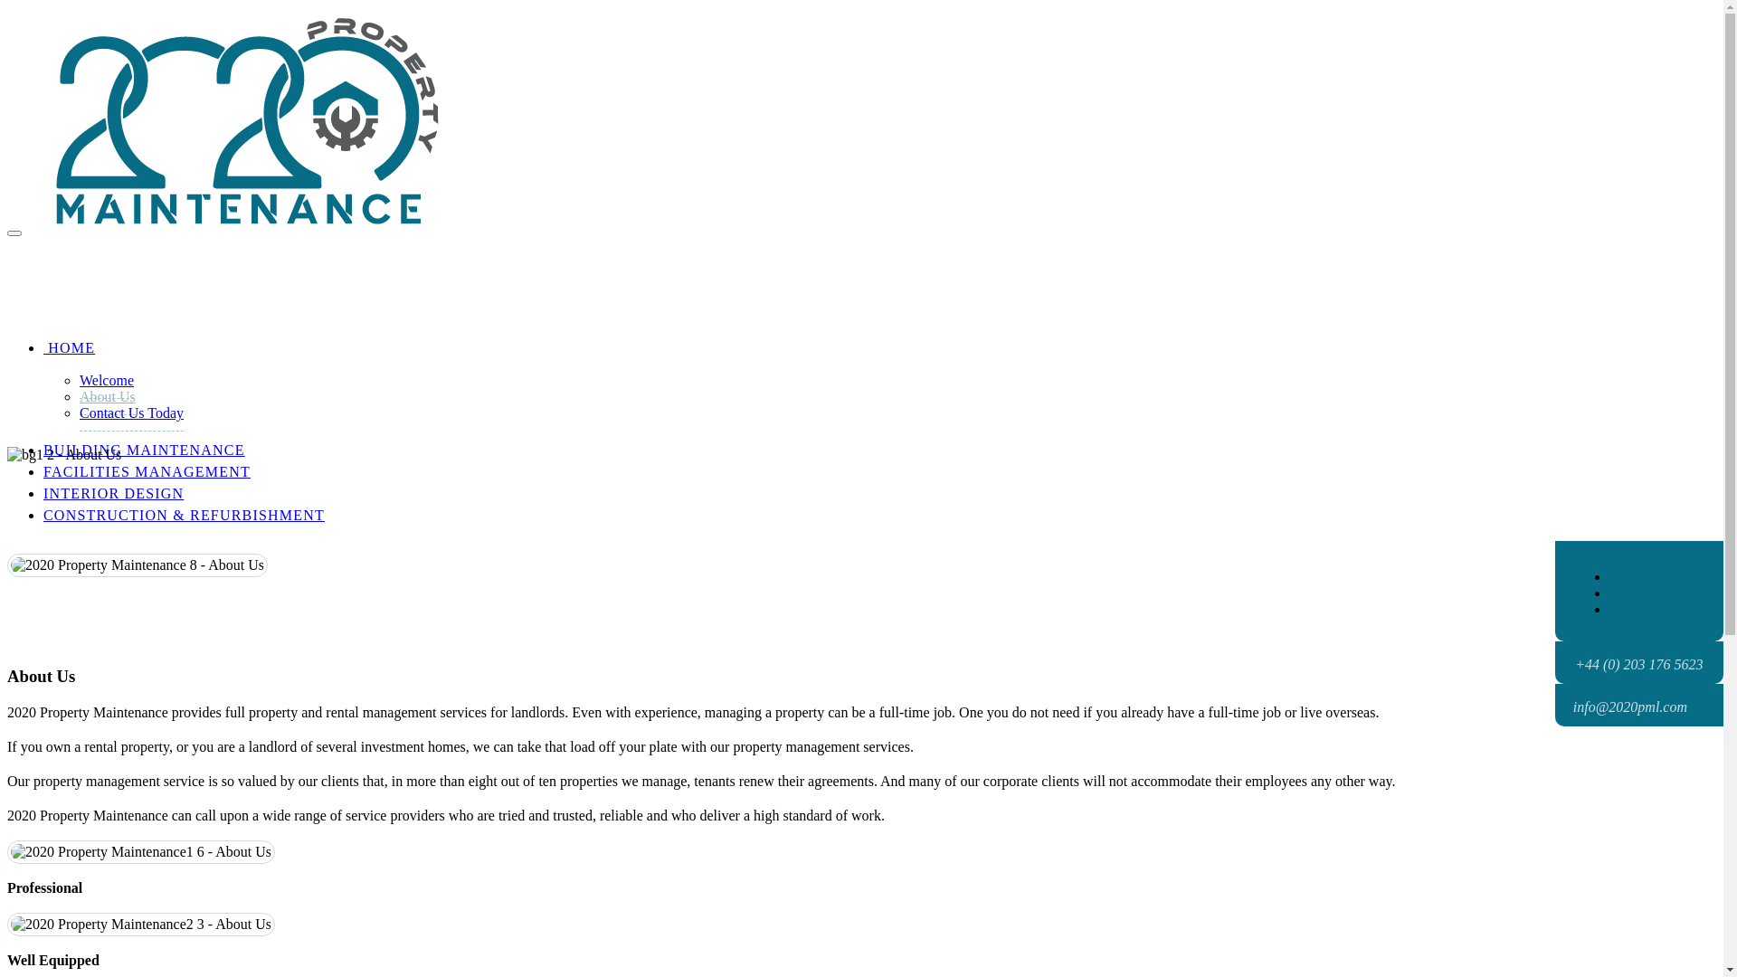  What do you see at coordinates (141, 925) in the screenshot?
I see `About Us` at bounding box center [141, 925].